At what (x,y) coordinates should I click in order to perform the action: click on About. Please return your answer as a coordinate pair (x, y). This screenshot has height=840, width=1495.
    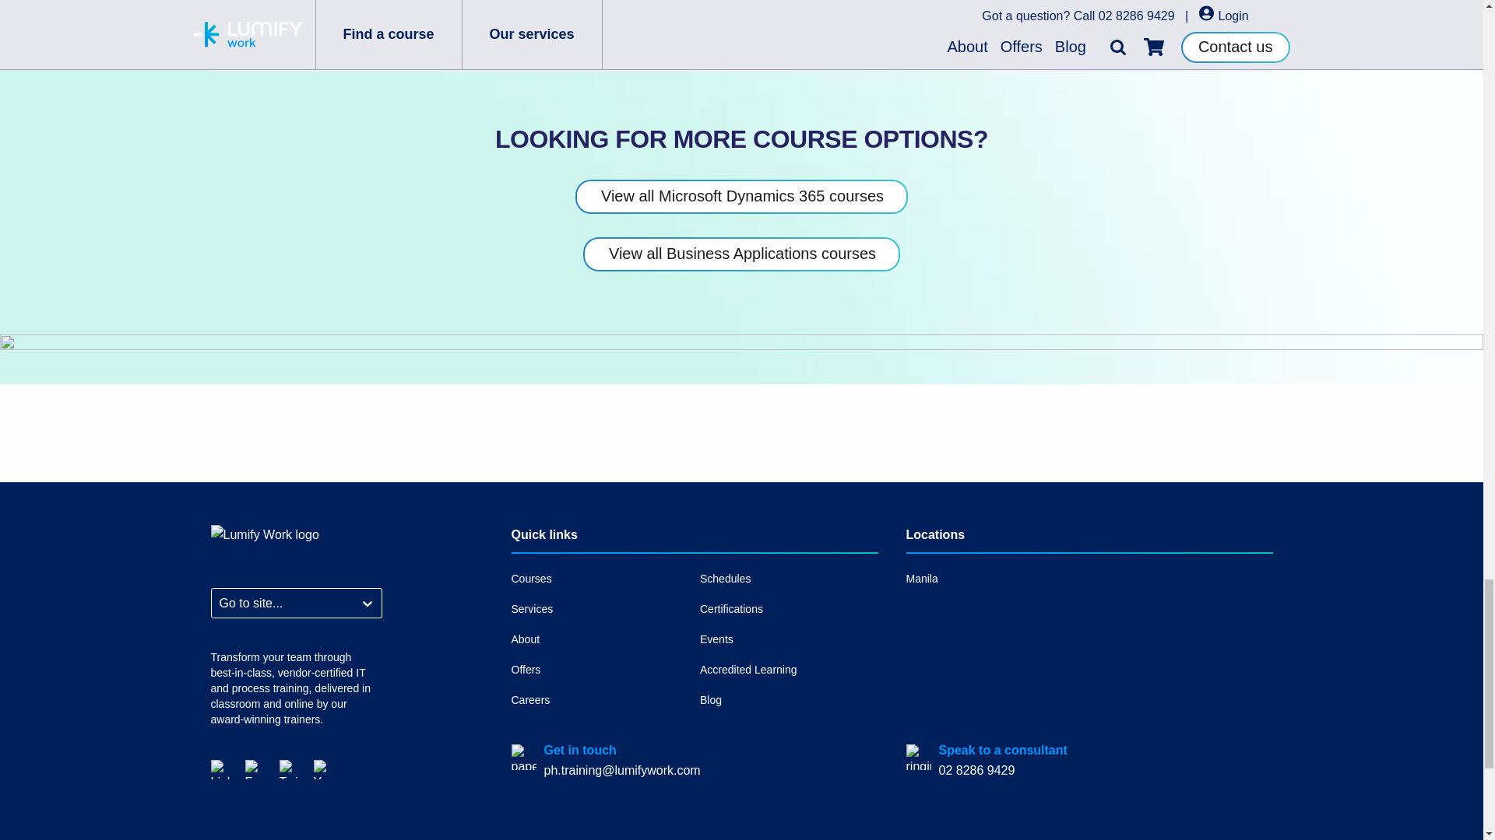
    Looking at the image, I should click on (600, 639).